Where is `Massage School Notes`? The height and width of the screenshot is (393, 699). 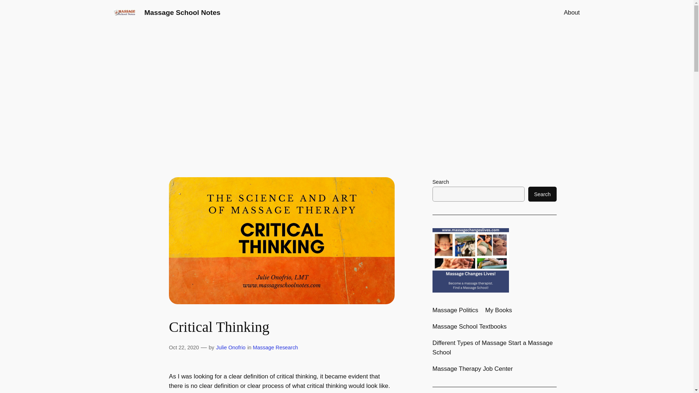 Massage School Notes is located at coordinates (182, 12).